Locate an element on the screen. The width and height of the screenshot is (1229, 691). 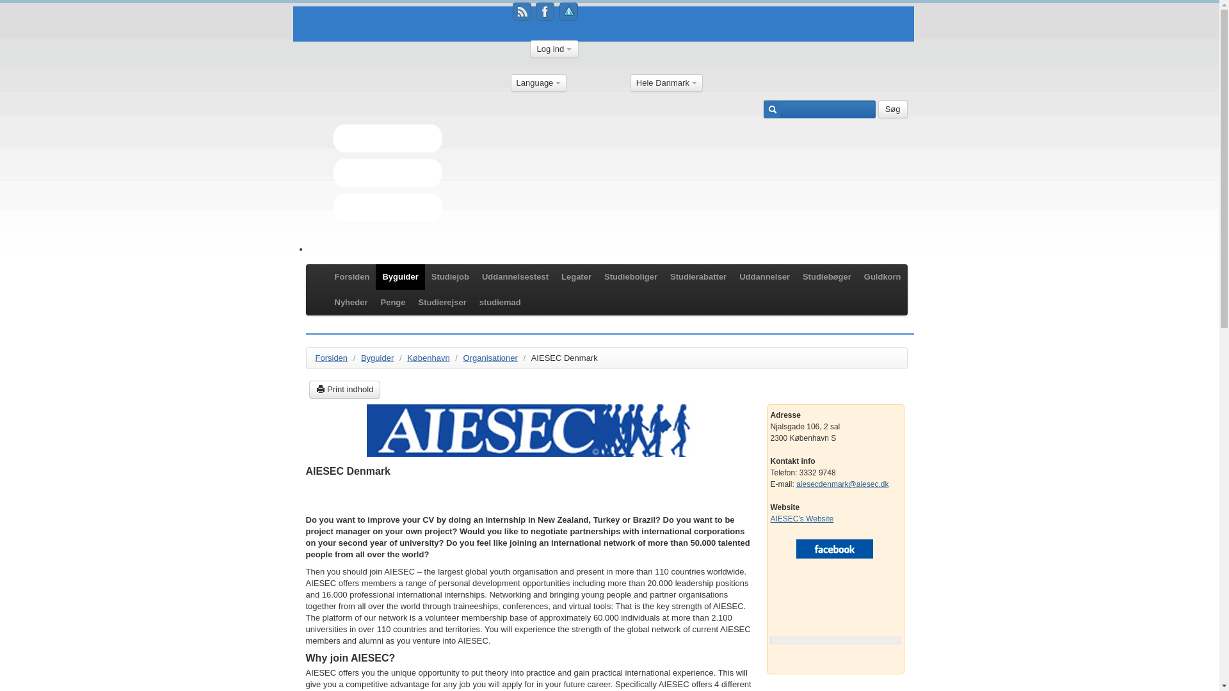
Send en mail til AIESEC is located at coordinates (842, 484).